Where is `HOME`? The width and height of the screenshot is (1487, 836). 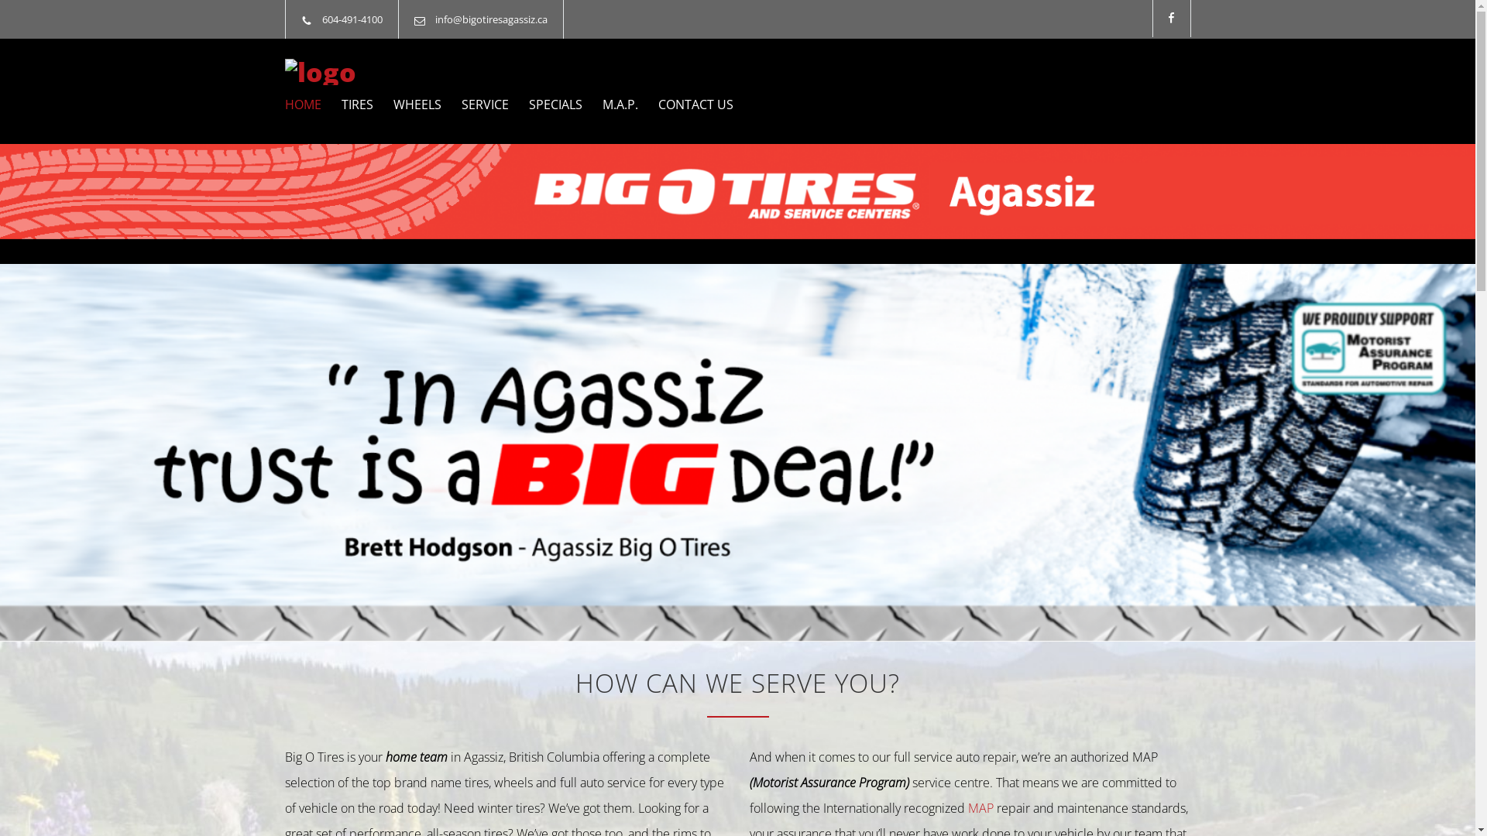 HOME is located at coordinates (304, 104).